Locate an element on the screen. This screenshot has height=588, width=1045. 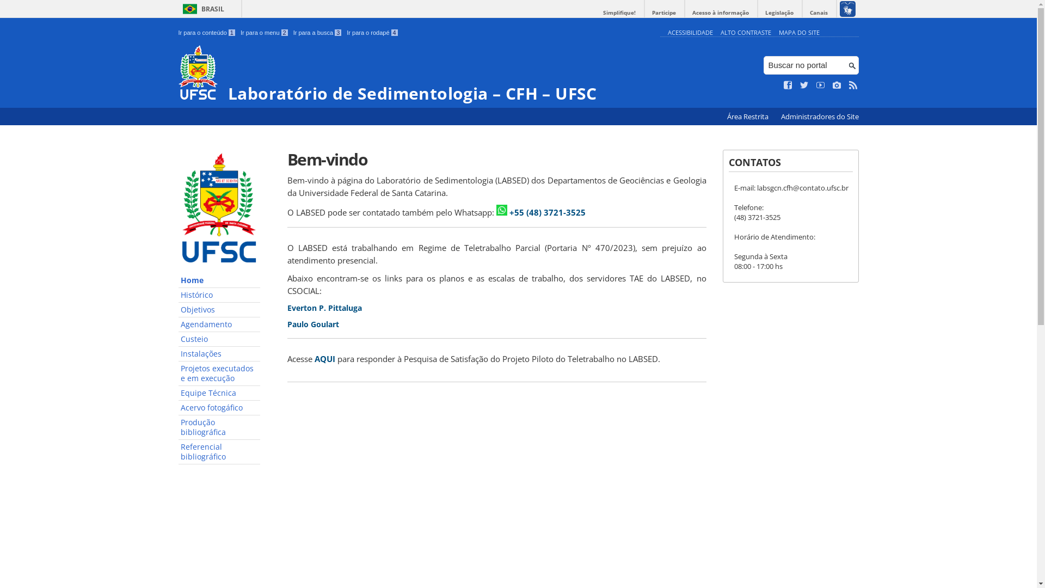
Agendamento is located at coordinates (219, 324).